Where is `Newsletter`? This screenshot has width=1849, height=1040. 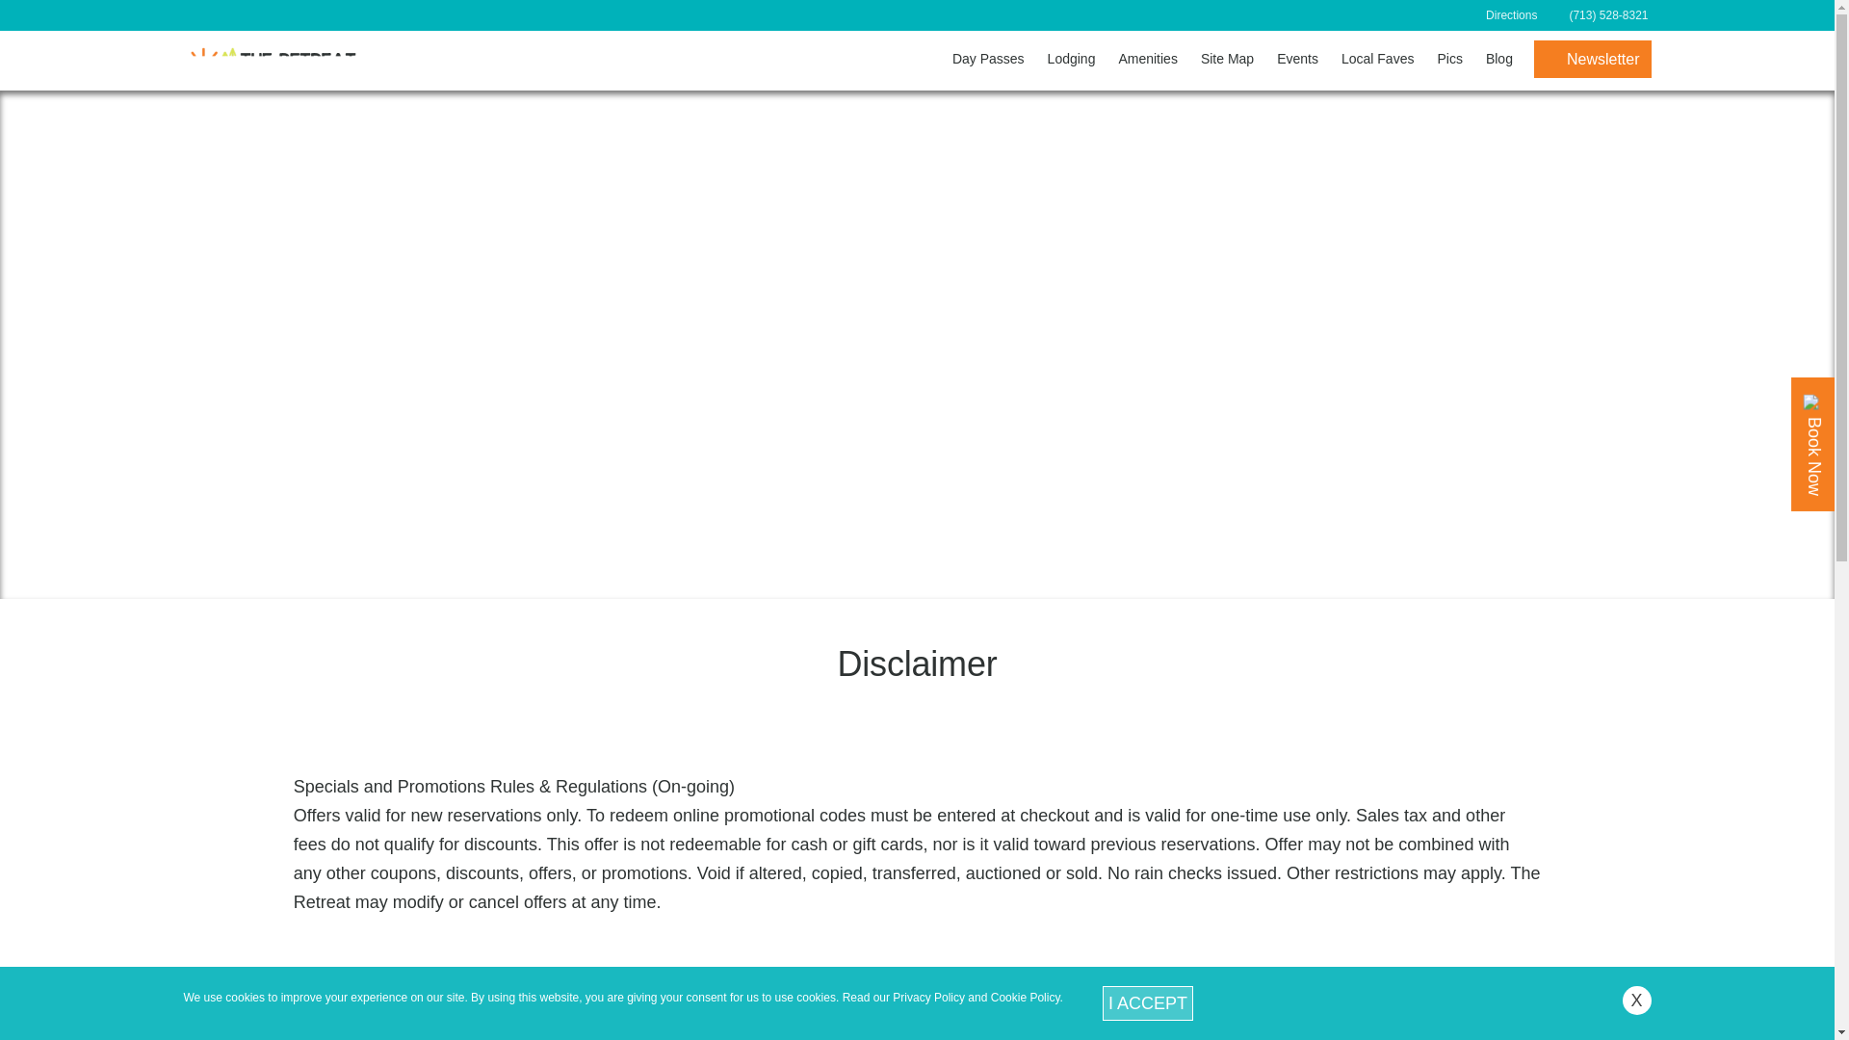
Newsletter is located at coordinates (1593, 60).